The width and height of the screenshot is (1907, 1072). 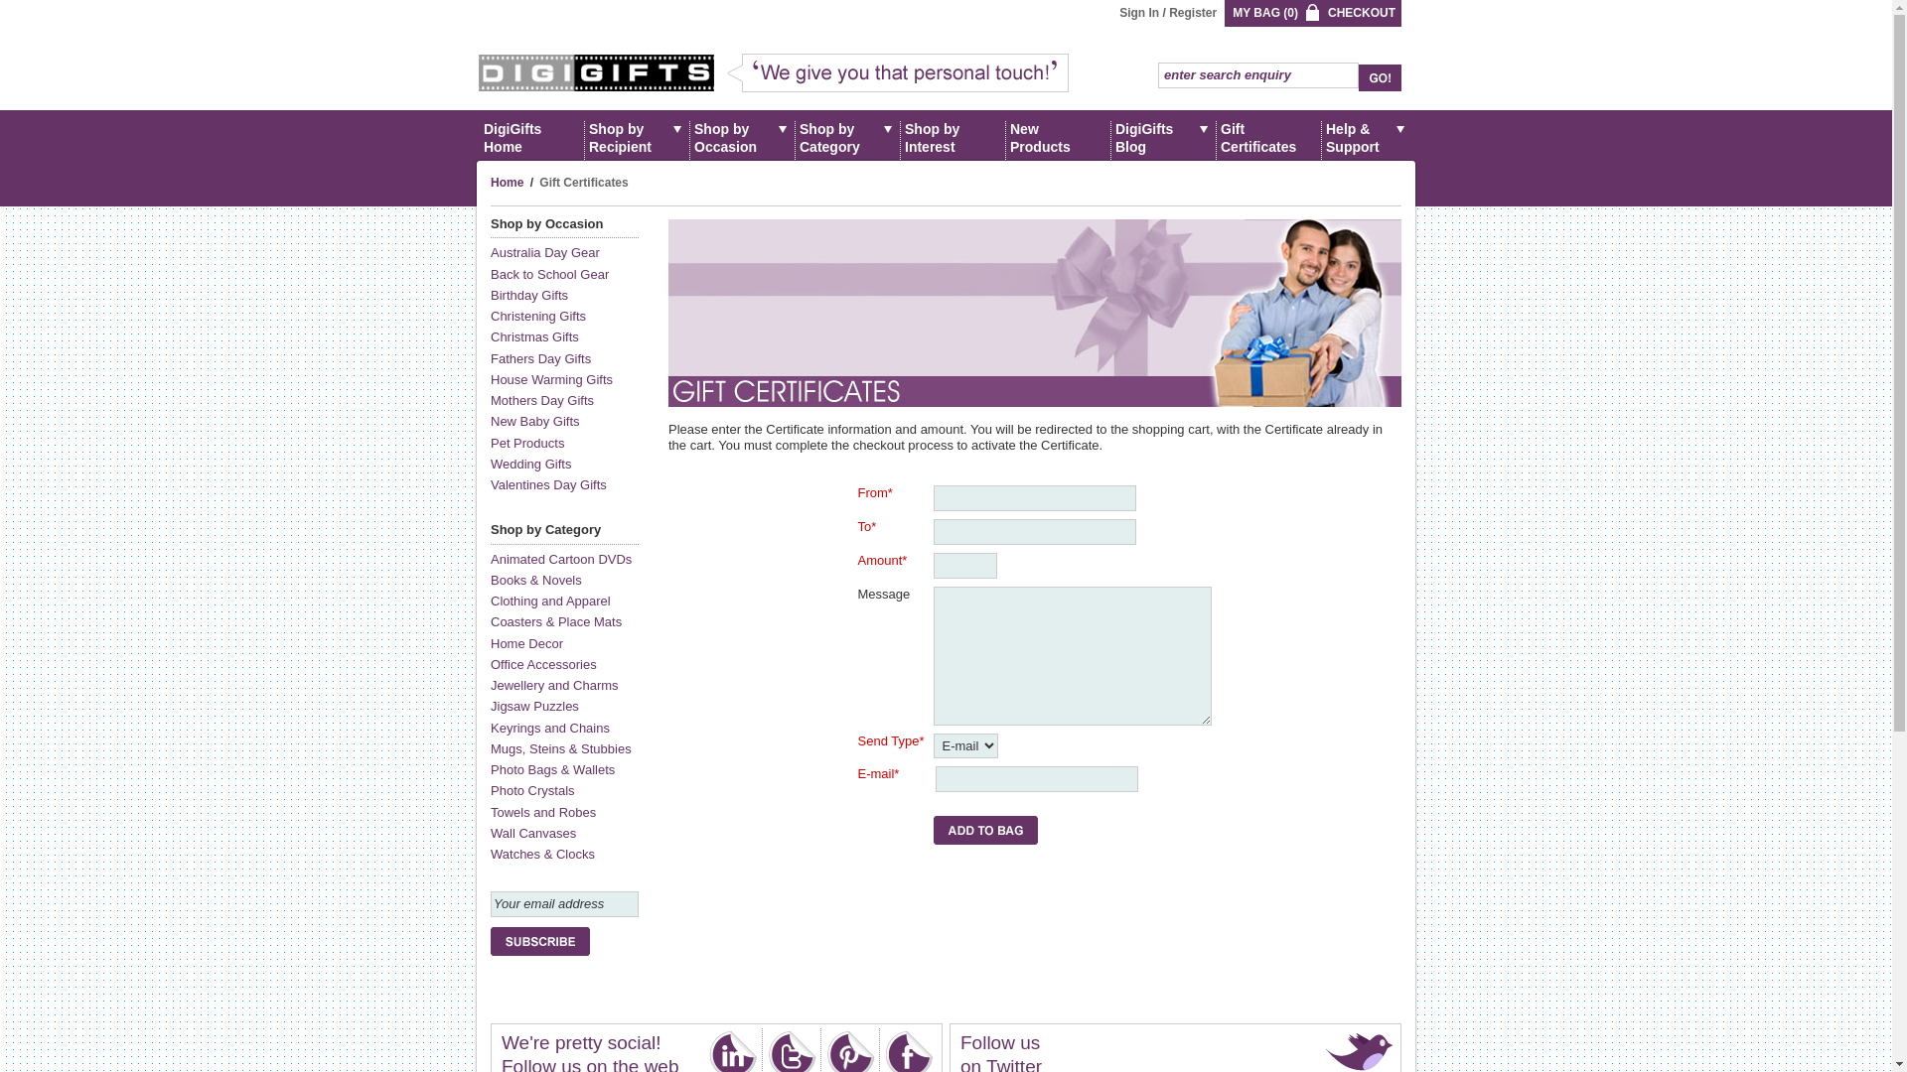 What do you see at coordinates (528, 296) in the screenshot?
I see `Birthday Gifts` at bounding box center [528, 296].